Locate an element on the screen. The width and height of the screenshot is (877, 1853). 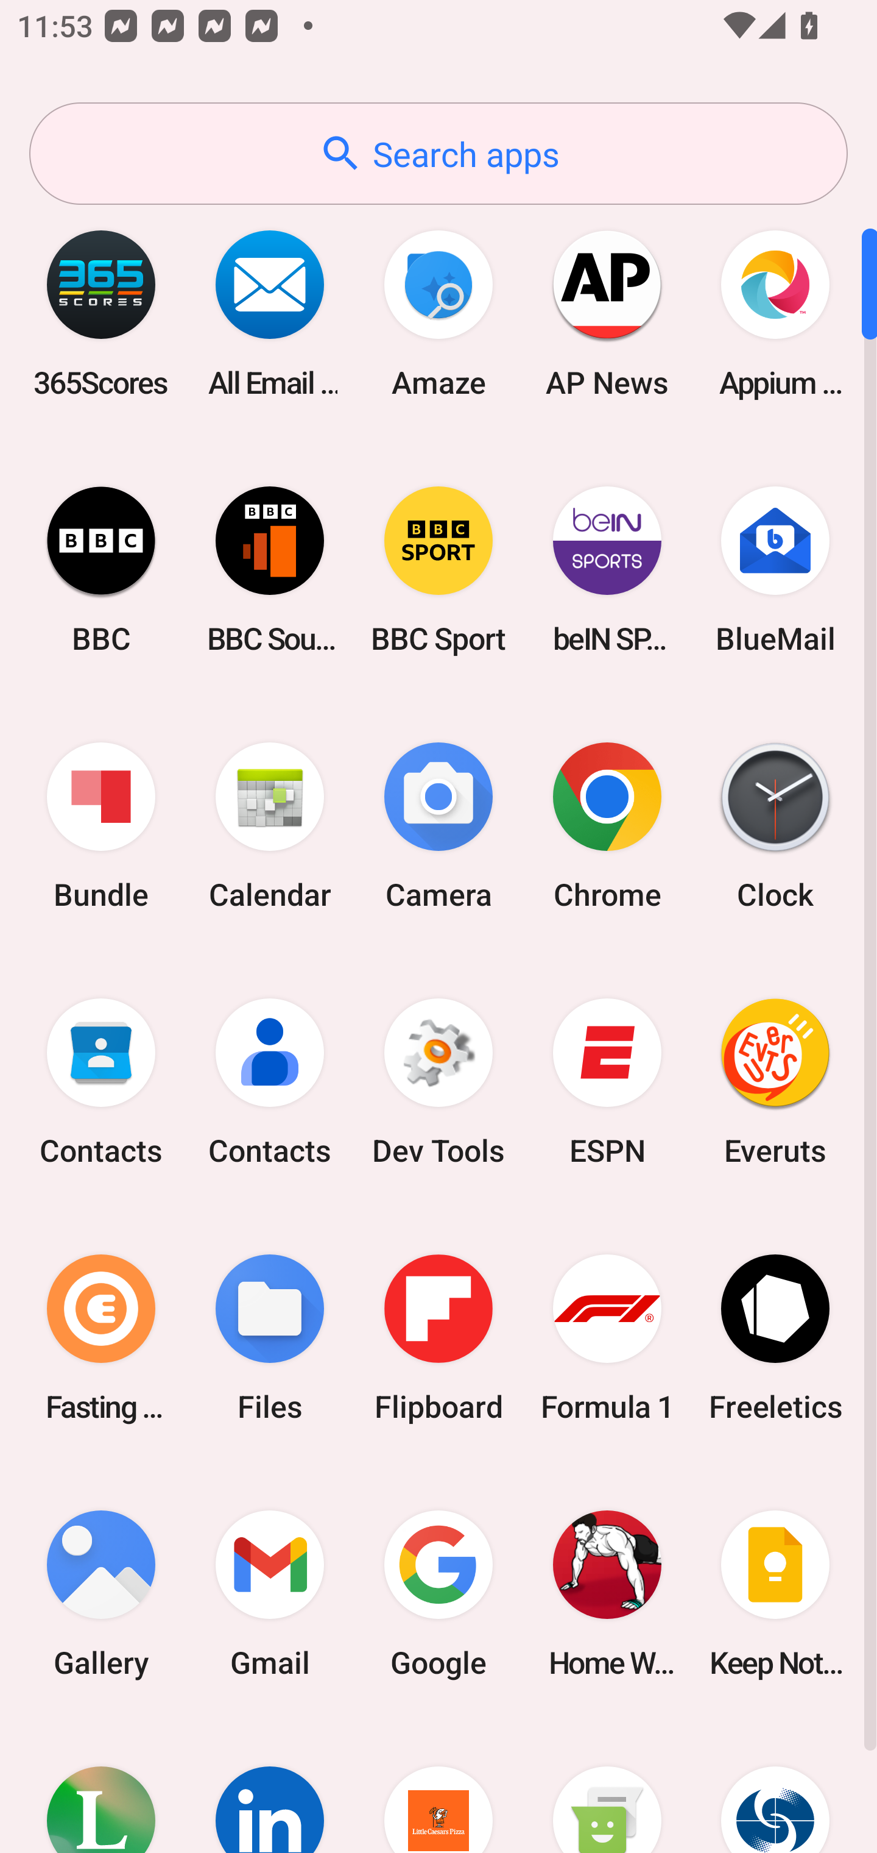
BBC is located at coordinates (101, 569).